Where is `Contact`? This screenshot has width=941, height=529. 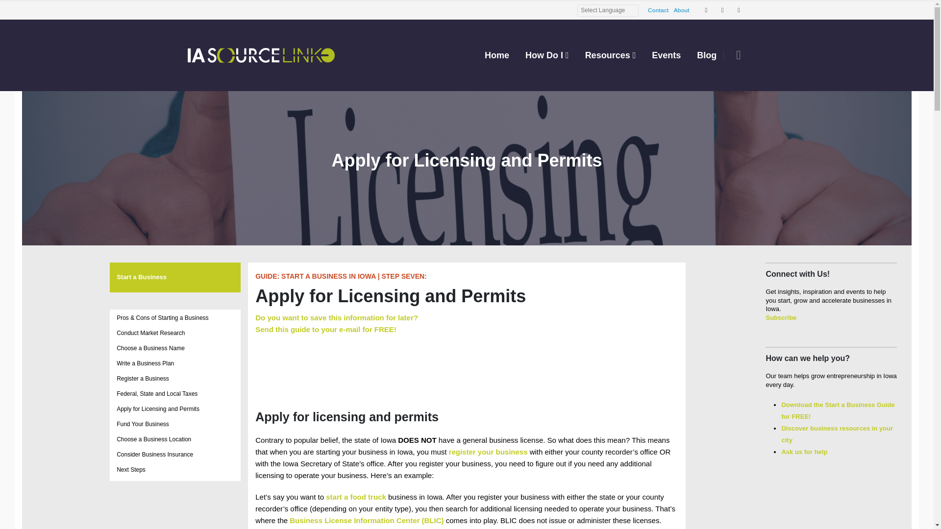 Contact is located at coordinates (659, 10).